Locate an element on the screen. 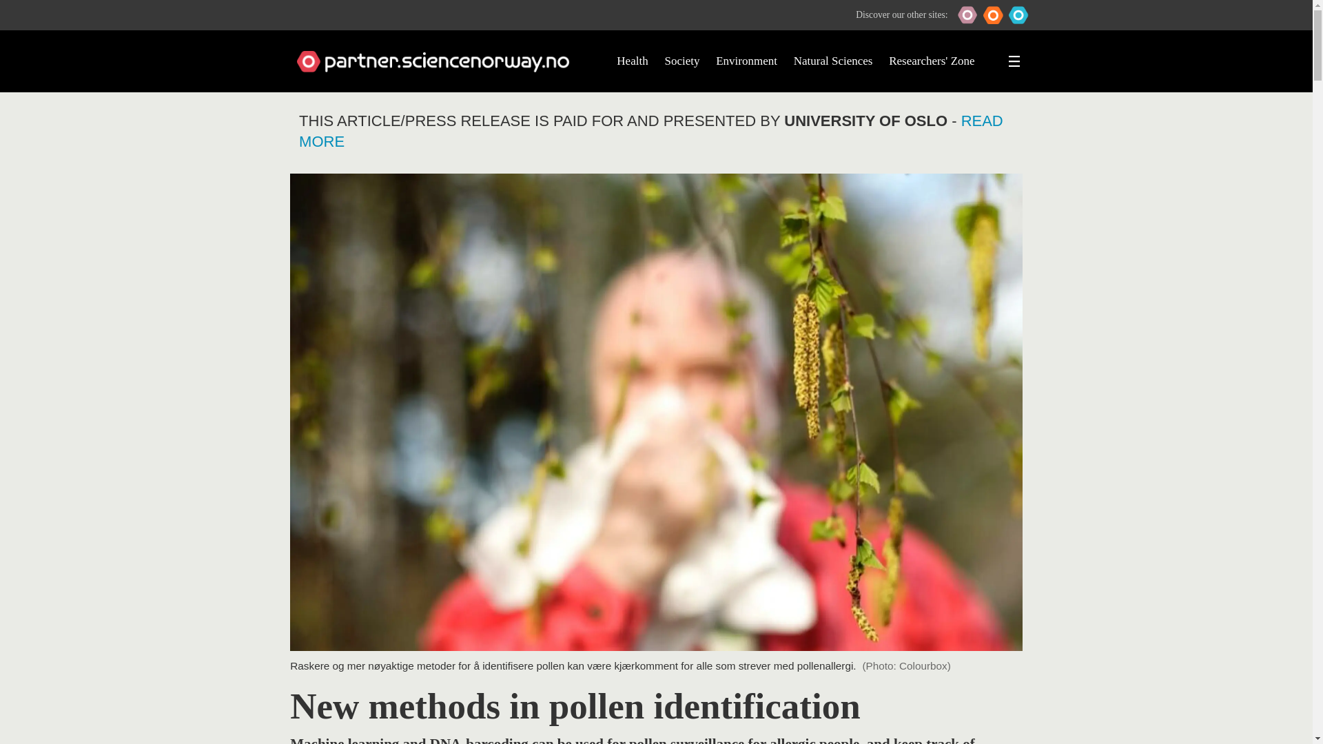 The height and width of the screenshot is (744, 1323). Researchers' Zone is located at coordinates (932, 61).